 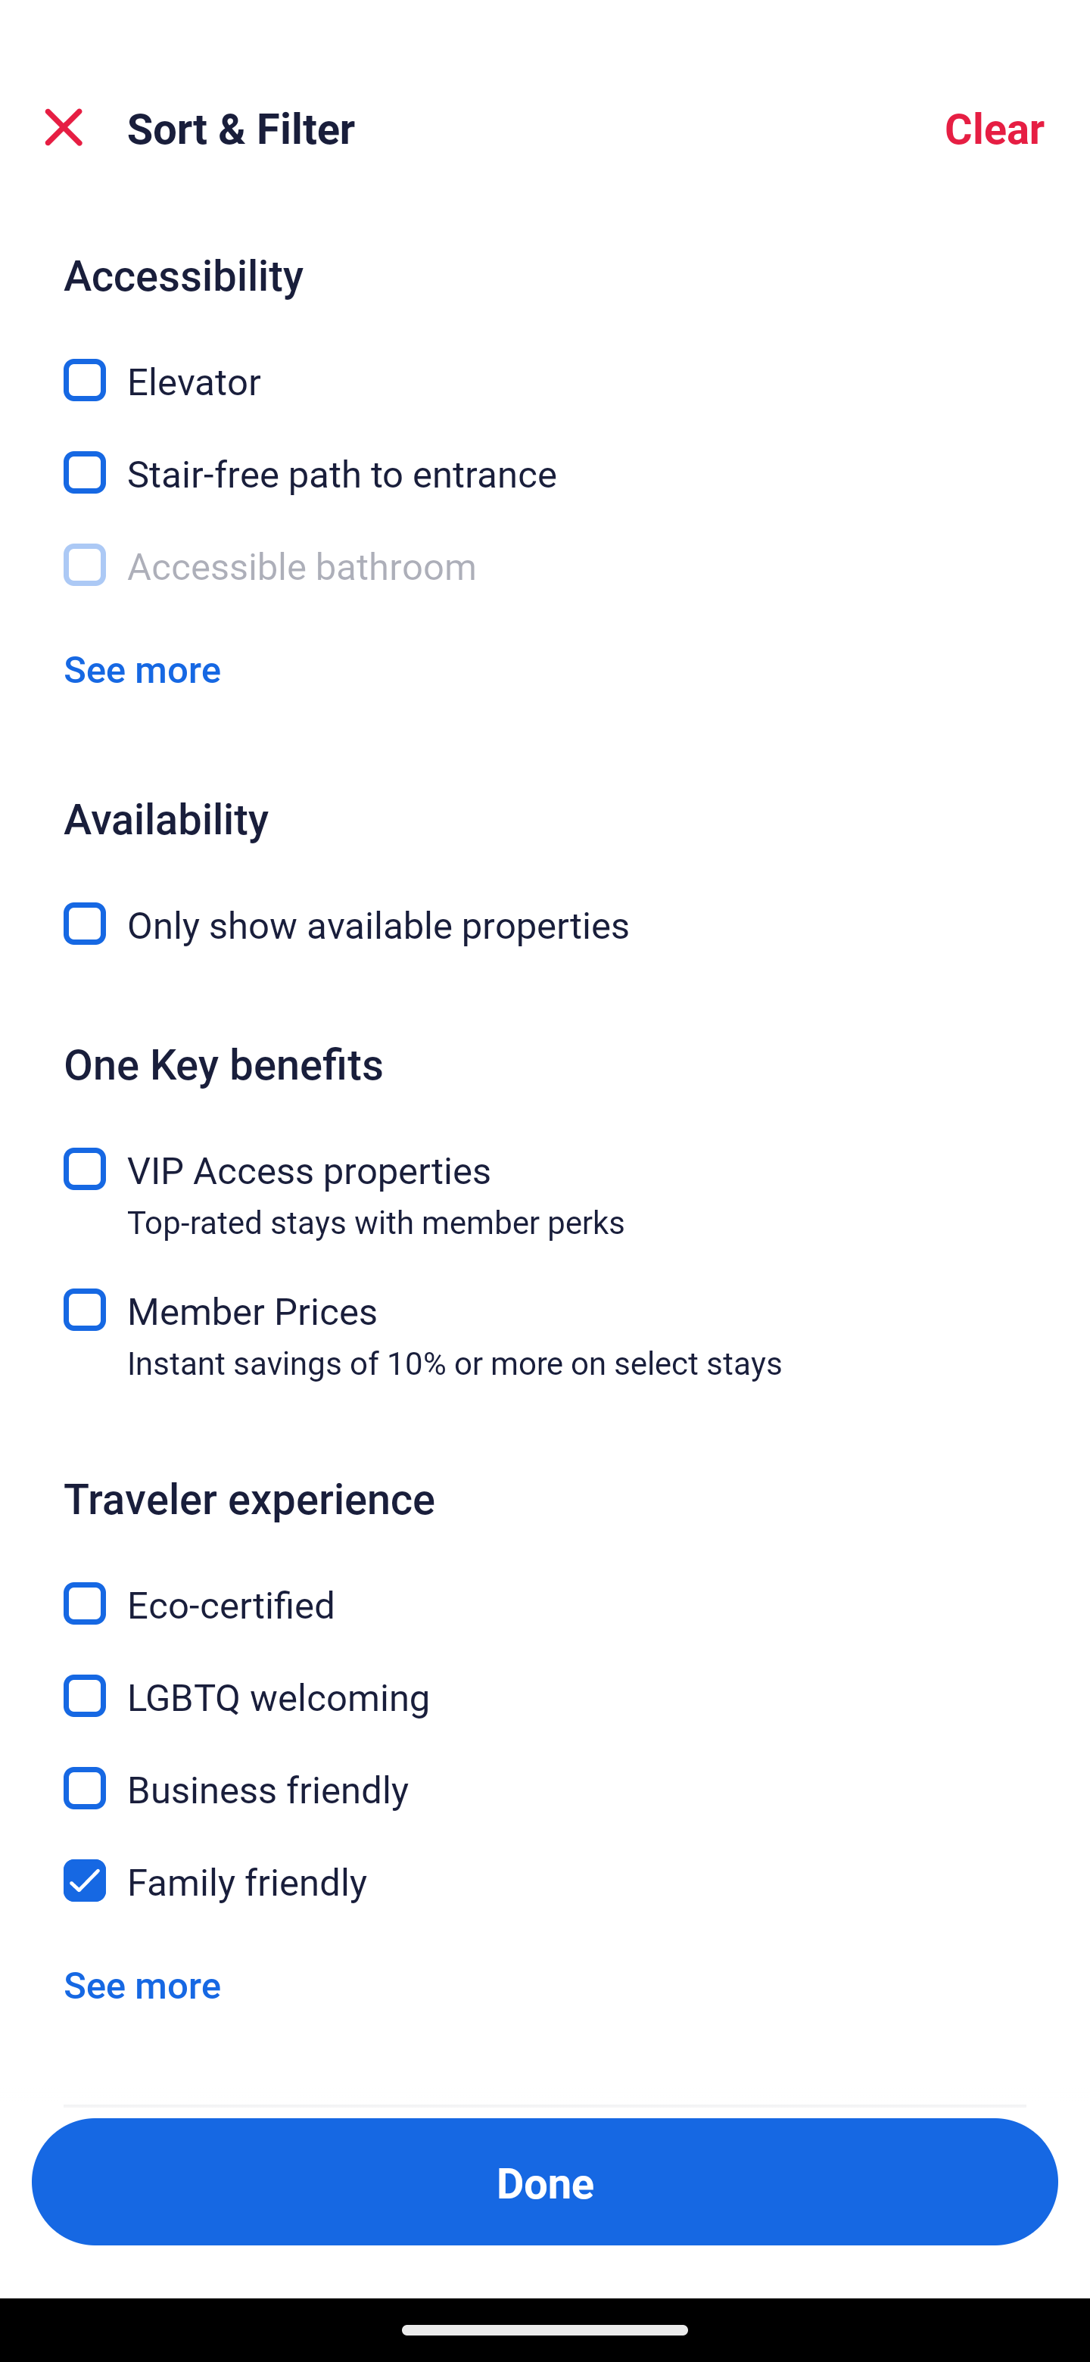 What do you see at coordinates (64, 127) in the screenshot?
I see `Close Sort and Filter` at bounding box center [64, 127].